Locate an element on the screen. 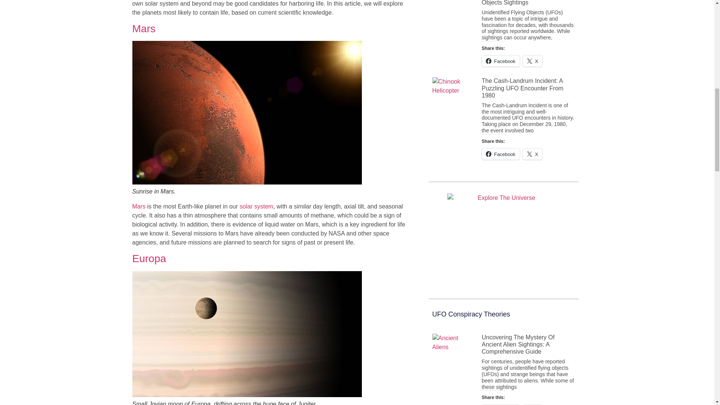 The height and width of the screenshot is (405, 720). solar system is located at coordinates (256, 206).